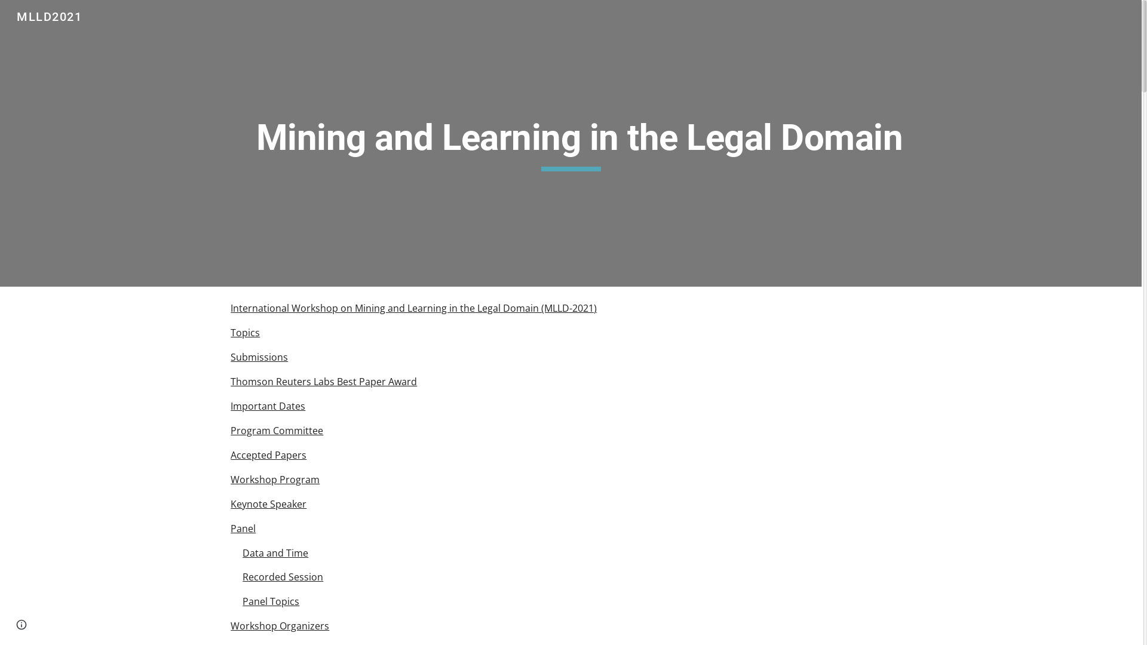  What do you see at coordinates (49, 16) in the screenshot?
I see `MLLD2021` at bounding box center [49, 16].